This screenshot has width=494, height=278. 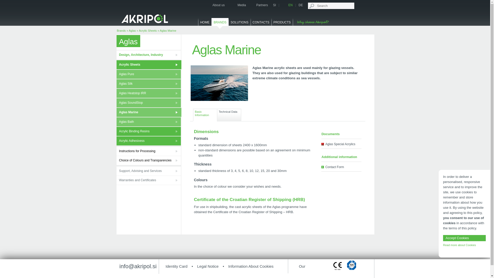 What do you see at coordinates (132, 31) in the screenshot?
I see `Aglas` at bounding box center [132, 31].